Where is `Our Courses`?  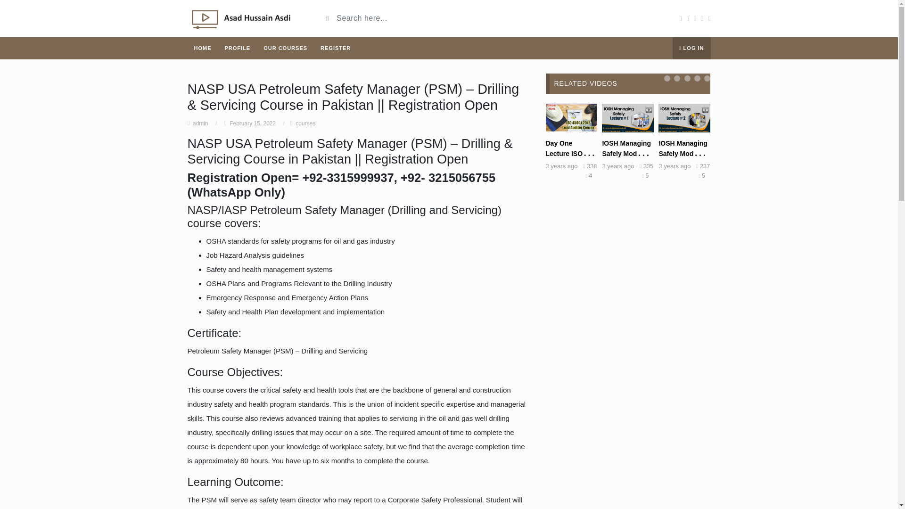 Our Courses is located at coordinates (286, 48).